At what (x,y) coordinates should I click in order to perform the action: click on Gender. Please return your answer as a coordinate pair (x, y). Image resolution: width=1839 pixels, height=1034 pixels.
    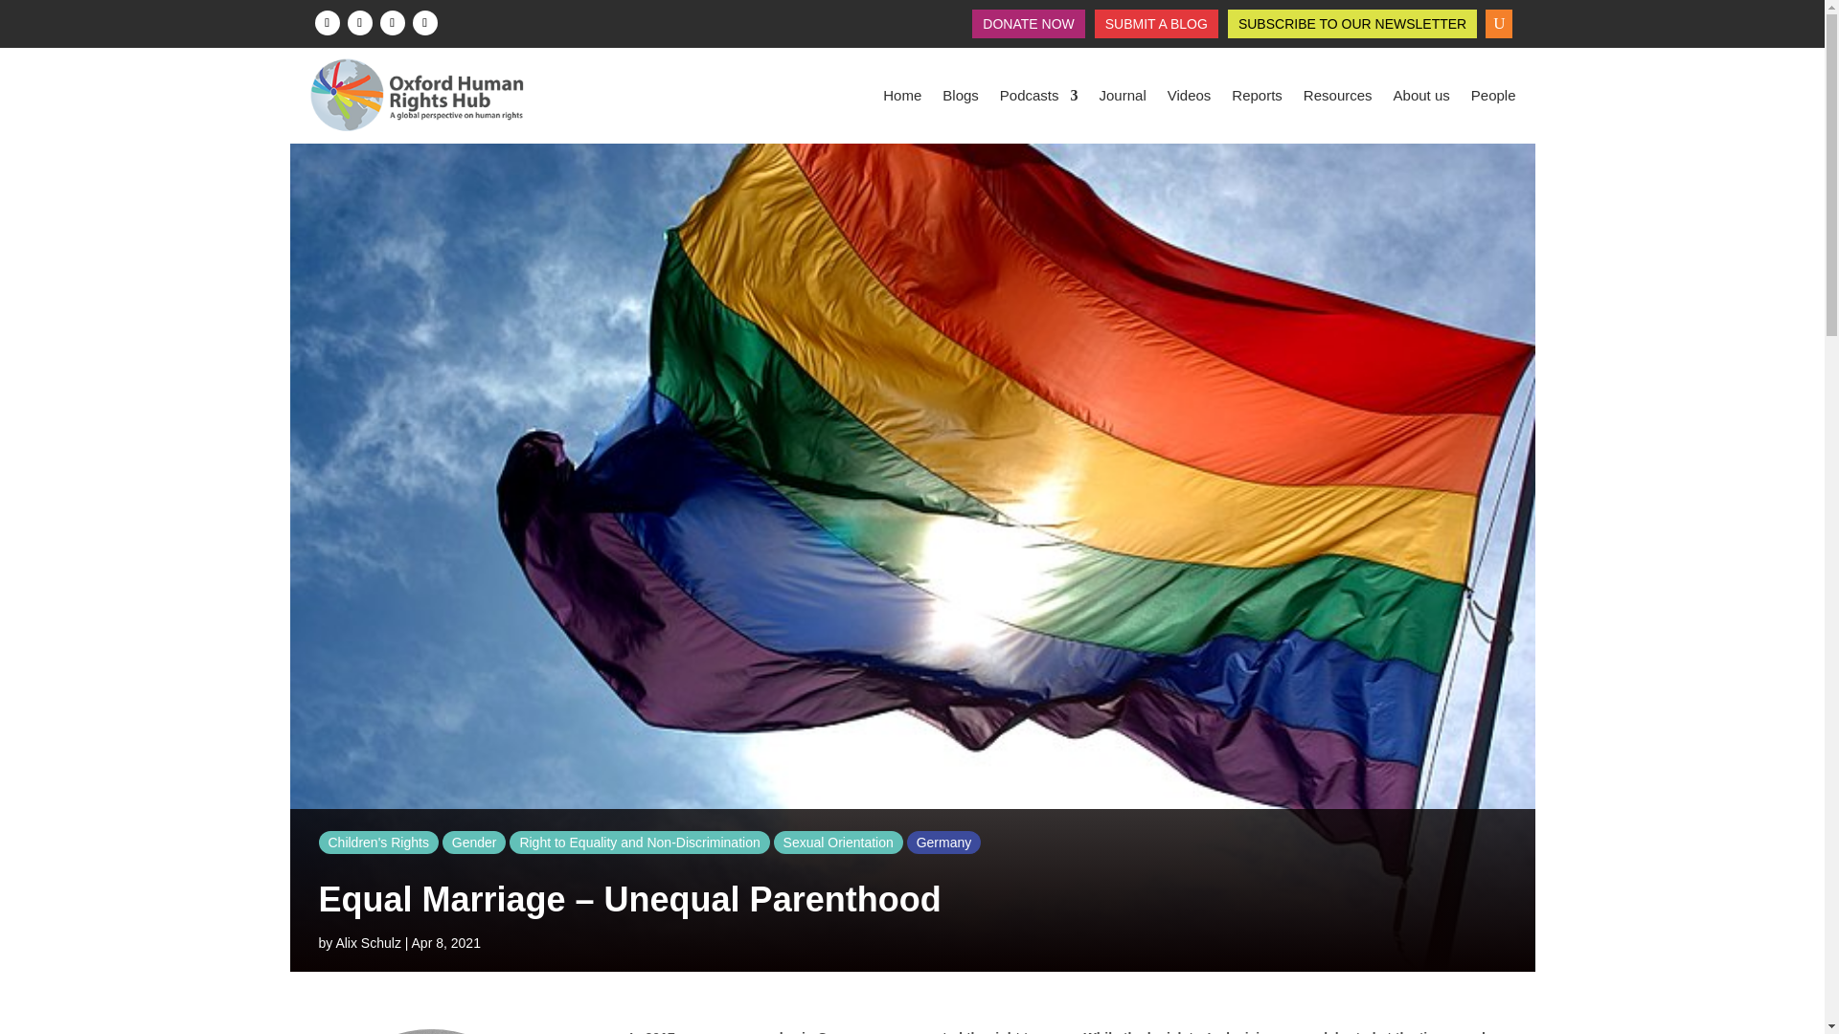
    Looking at the image, I should click on (475, 843).